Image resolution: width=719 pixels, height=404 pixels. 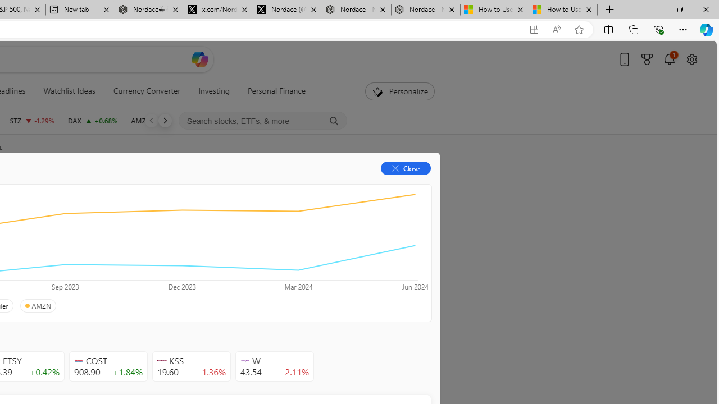 What do you see at coordinates (707, 29) in the screenshot?
I see `Copilot (Ctrl+Shift+.)` at bounding box center [707, 29].